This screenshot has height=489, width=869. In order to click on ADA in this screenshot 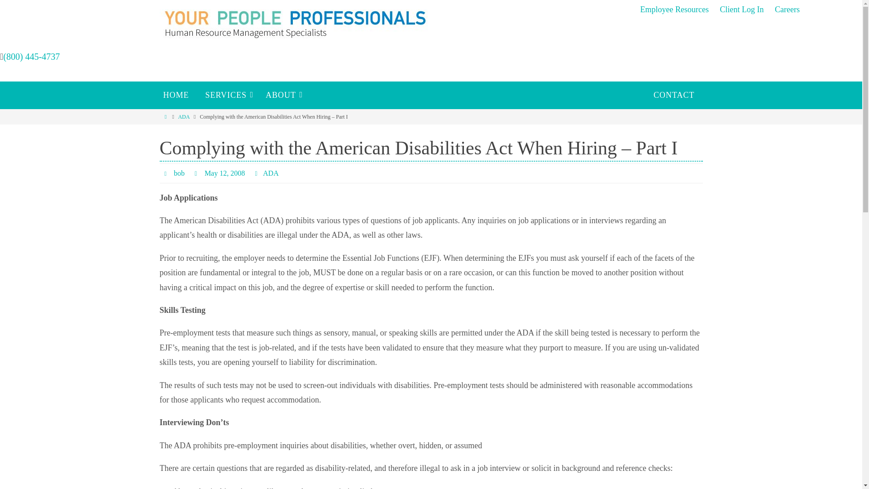, I will do `click(184, 116)`.